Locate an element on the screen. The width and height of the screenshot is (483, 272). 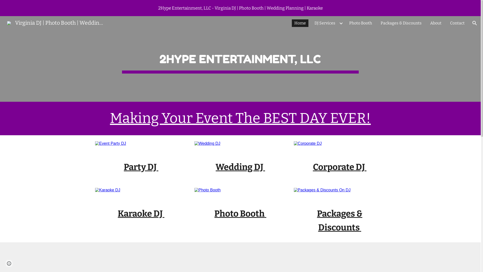
Virginia DJ | Photo Booth | Wedding Planning | Karaoke is located at coordinates (56, 23).